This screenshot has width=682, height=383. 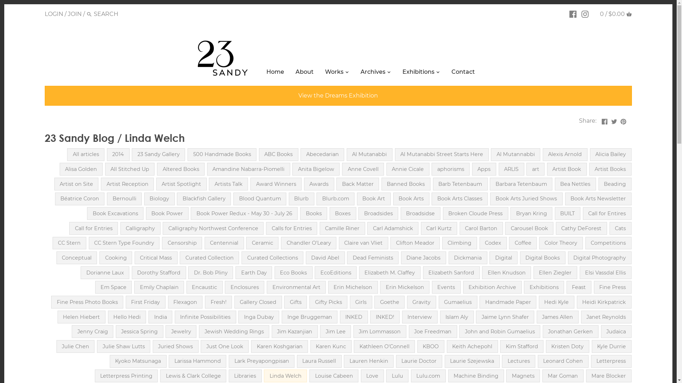 I want to click on Machine Binding, so click(x=476, y=376).